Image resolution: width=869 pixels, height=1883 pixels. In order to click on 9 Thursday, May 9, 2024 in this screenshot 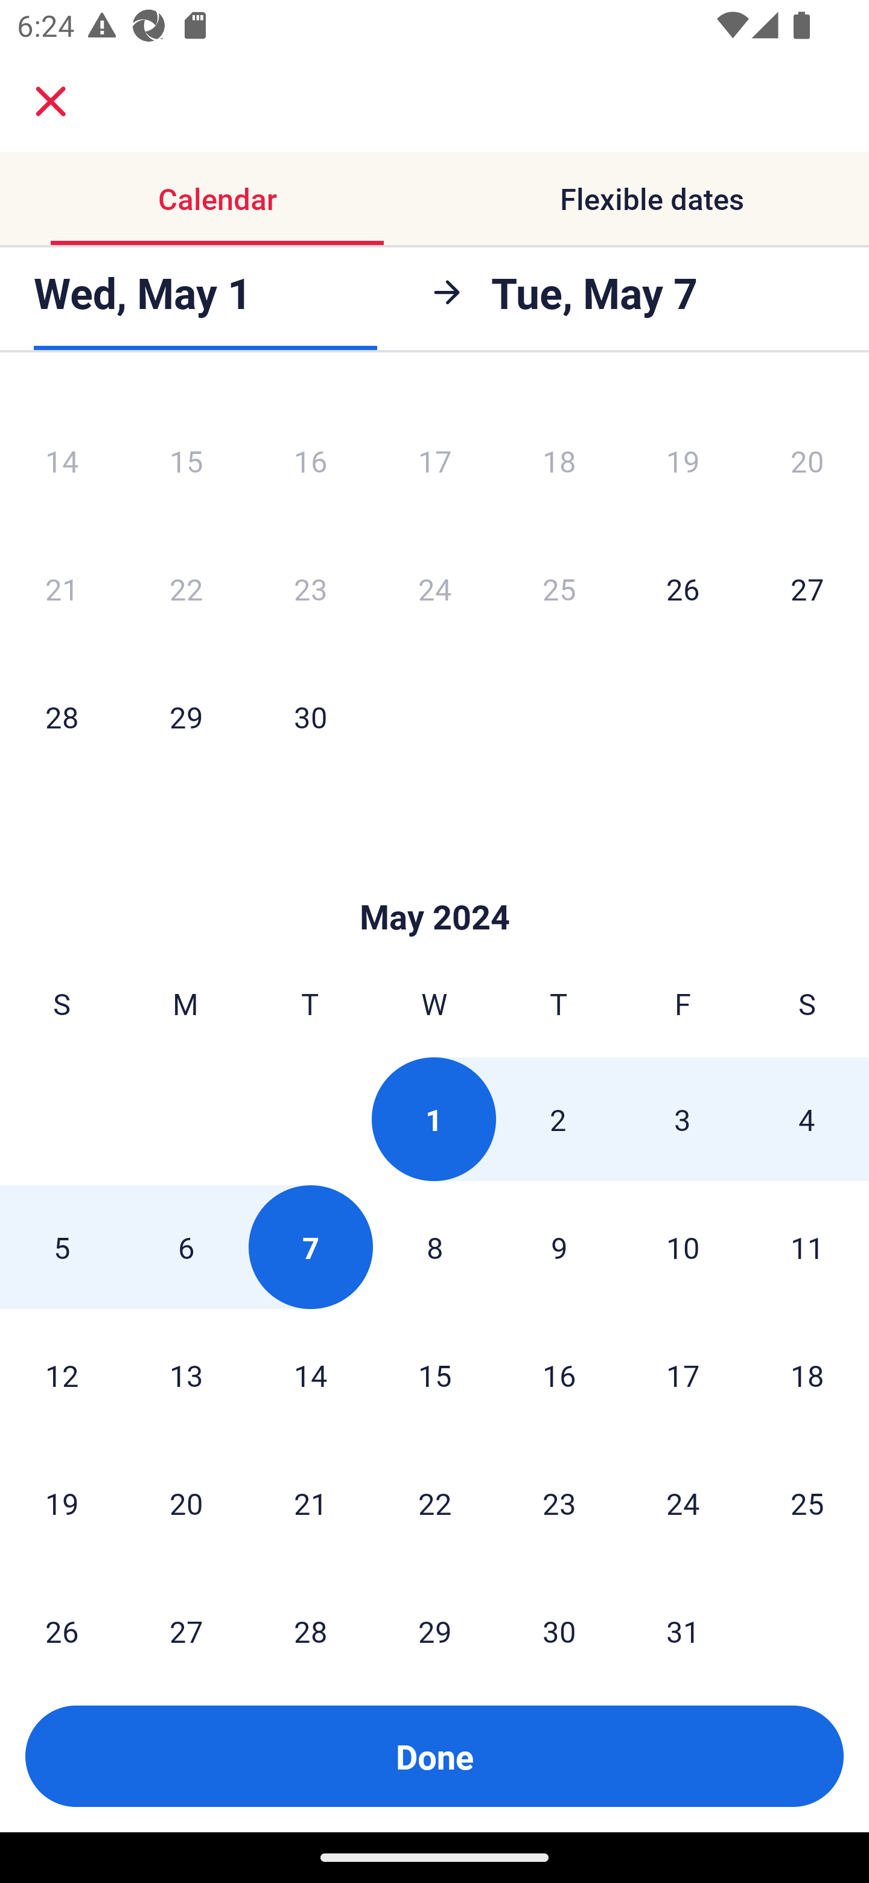, I will do `click(559, 1246)`.